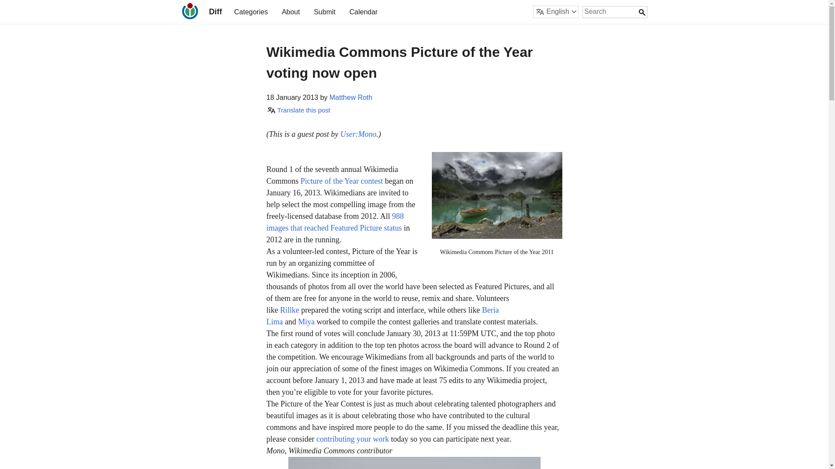  What do you see at coordinates (305, 12) in the screenshot?
I see `main-navigation` at bounding box center [305, 12].